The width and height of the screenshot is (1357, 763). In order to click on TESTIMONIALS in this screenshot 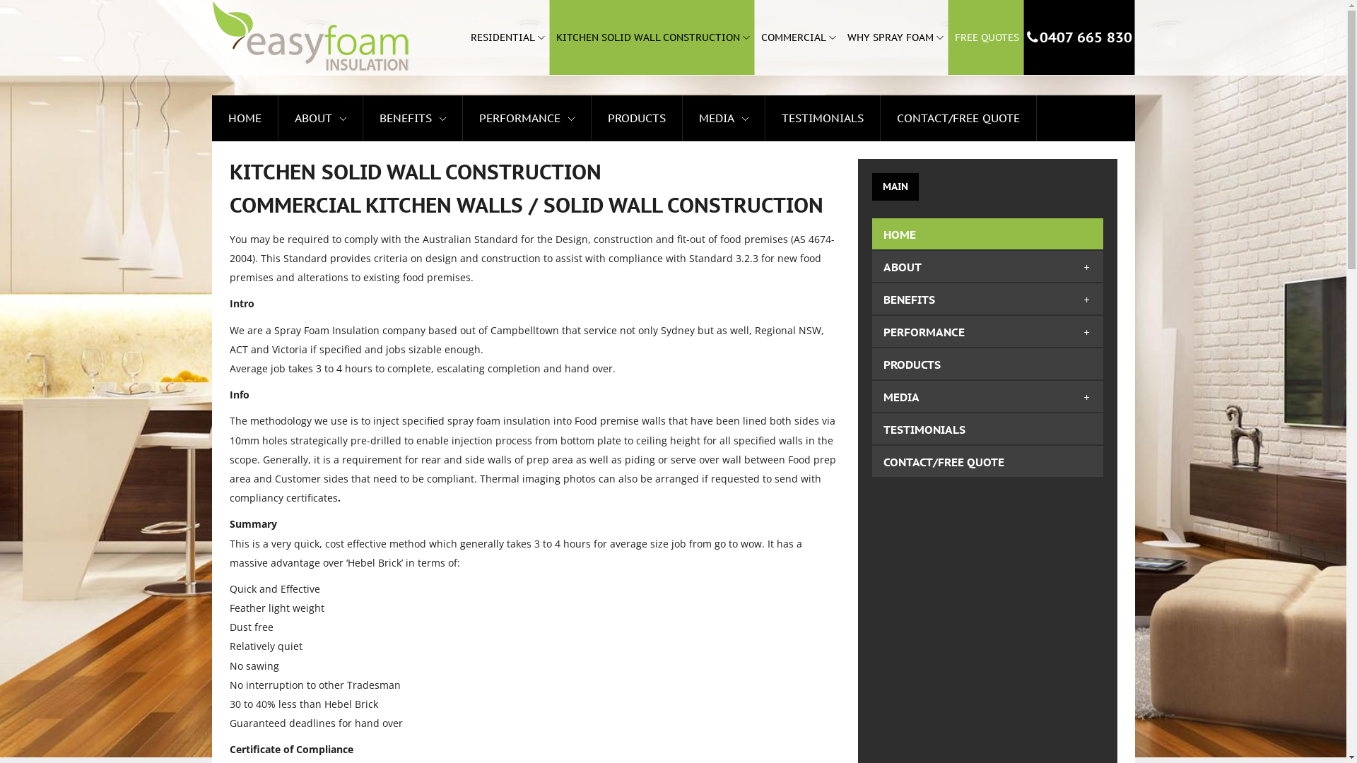, I will do `click(823, 119)`.